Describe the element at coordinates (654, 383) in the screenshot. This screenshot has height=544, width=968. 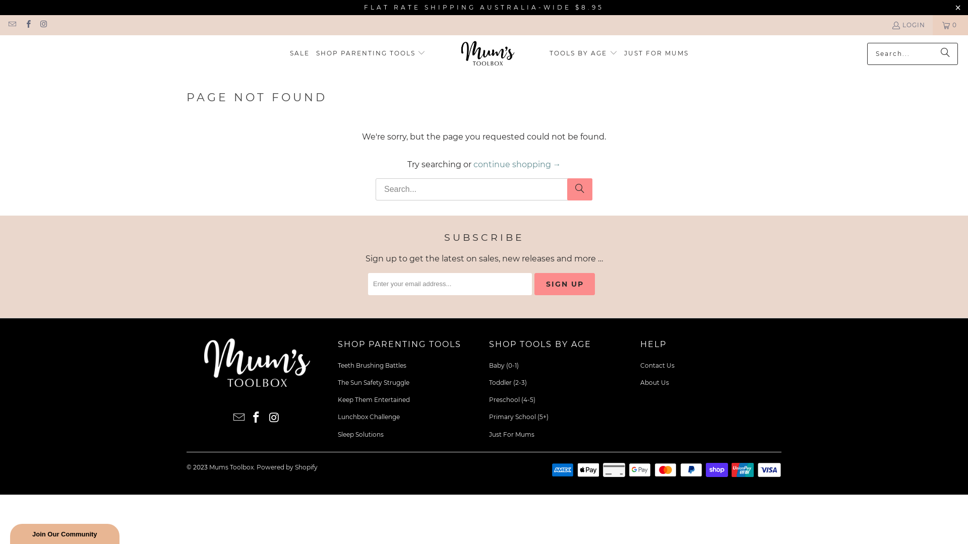
I see `About Us` at that location.